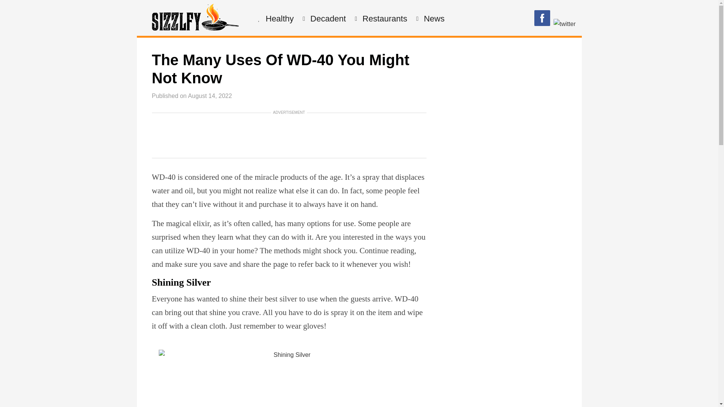 This screenshot has width=724, height=407. I want to click on Healthy, so click(279, 19).